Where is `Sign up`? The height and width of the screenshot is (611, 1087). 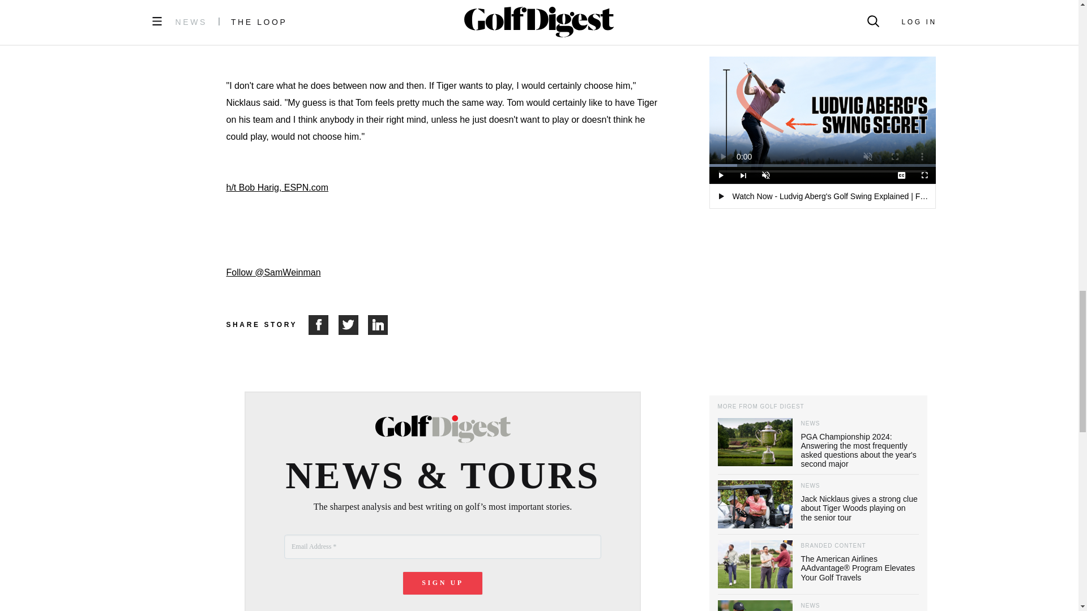 Sign up is located at coordinates (443, 583).